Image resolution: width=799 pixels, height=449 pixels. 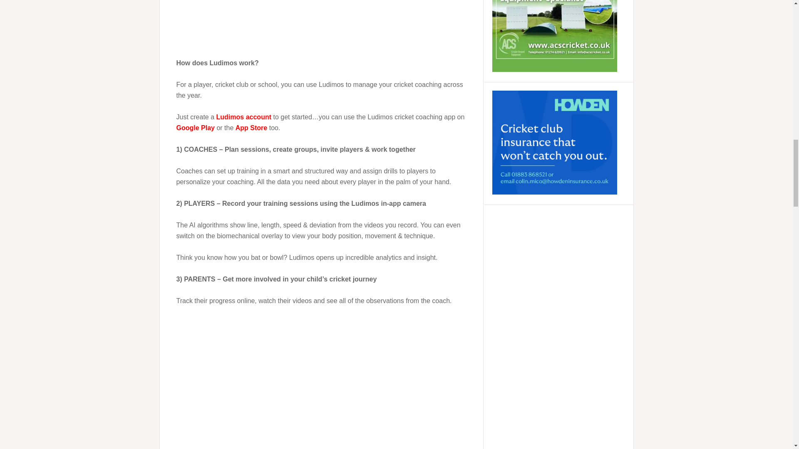 I want to click on Google Play, so click(x=196, y=128).